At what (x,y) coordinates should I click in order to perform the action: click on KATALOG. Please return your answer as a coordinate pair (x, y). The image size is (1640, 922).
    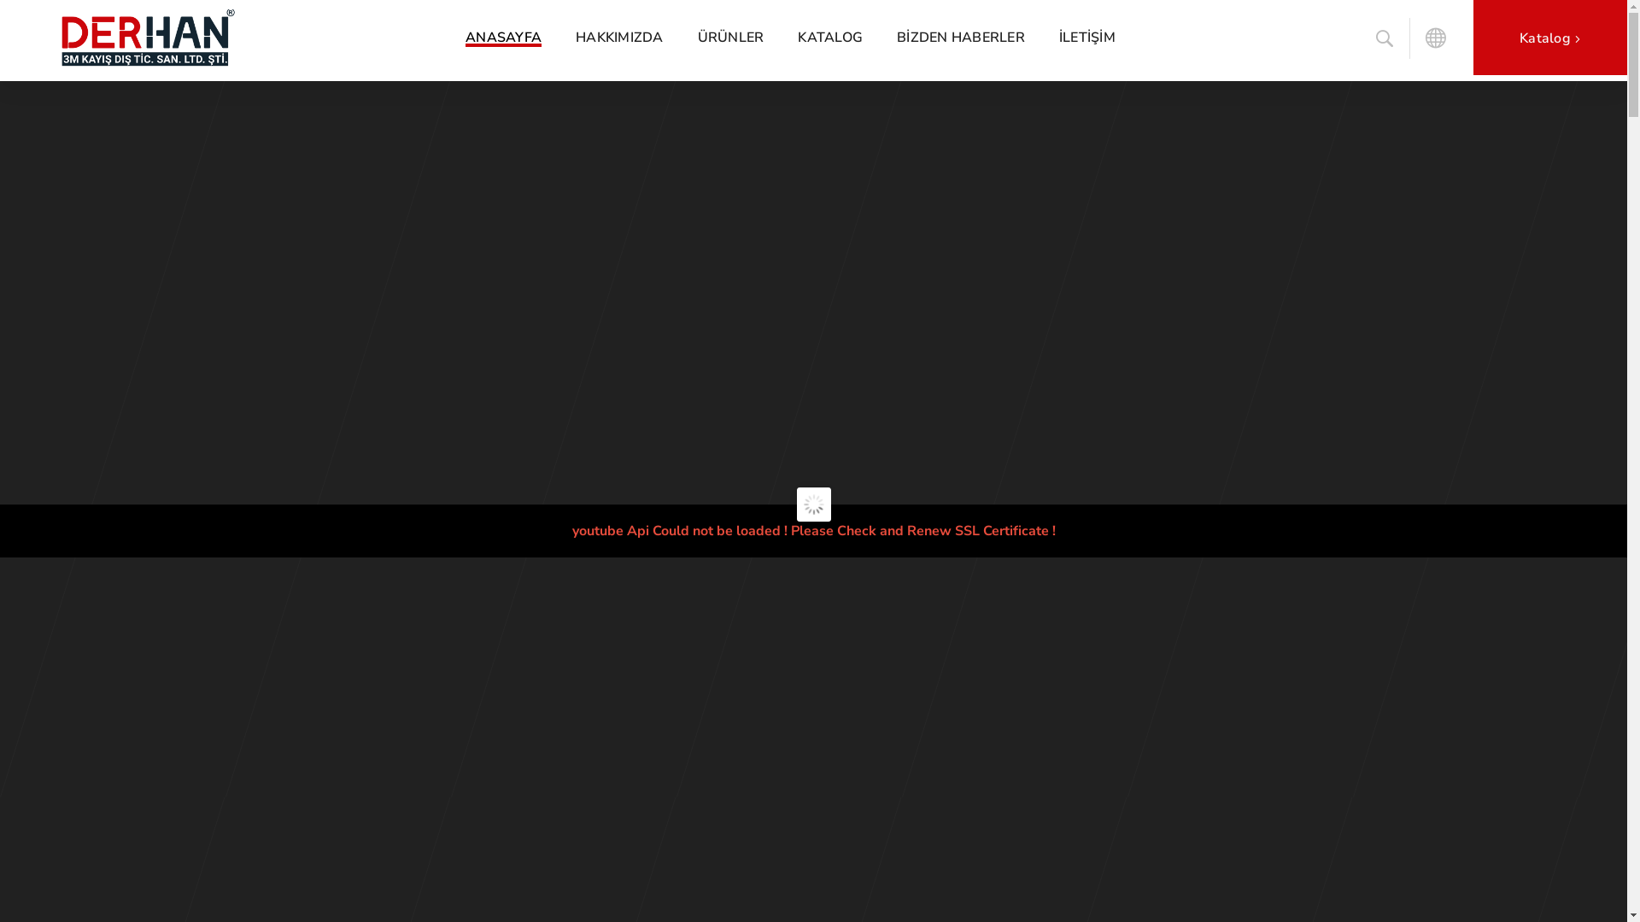
    Looking at the image, I should click on (830, 38).